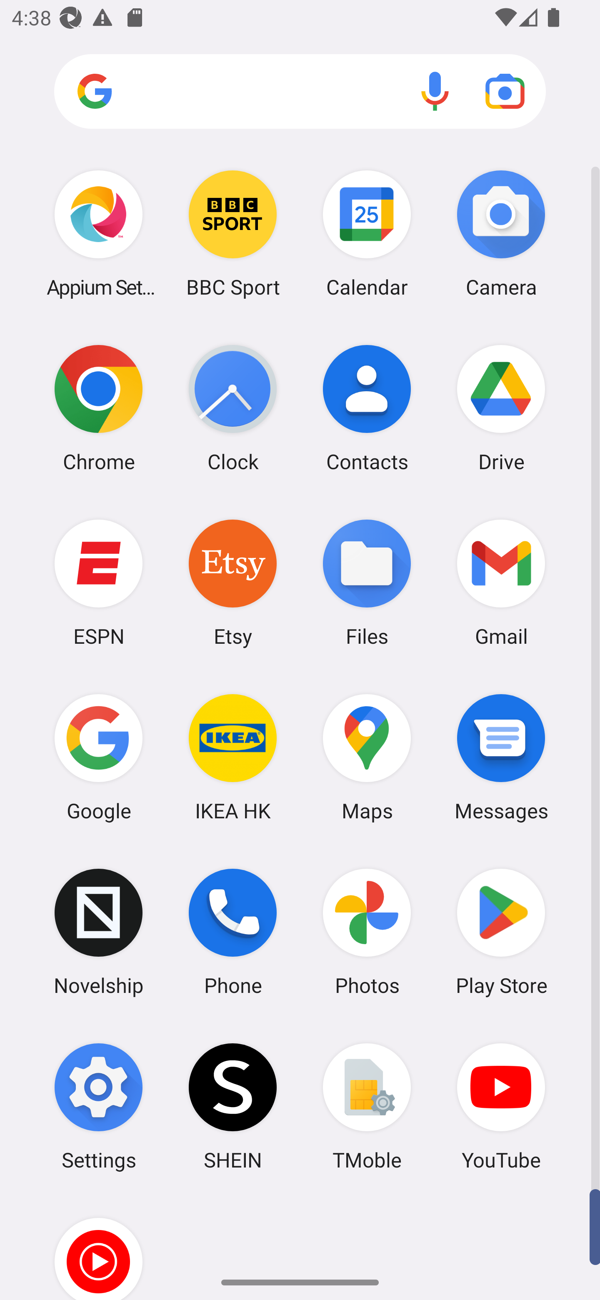 The image size is (600, 1300). Describe the element at coordinates (501, 408) in the screenshot. I see `Drive` at that location.